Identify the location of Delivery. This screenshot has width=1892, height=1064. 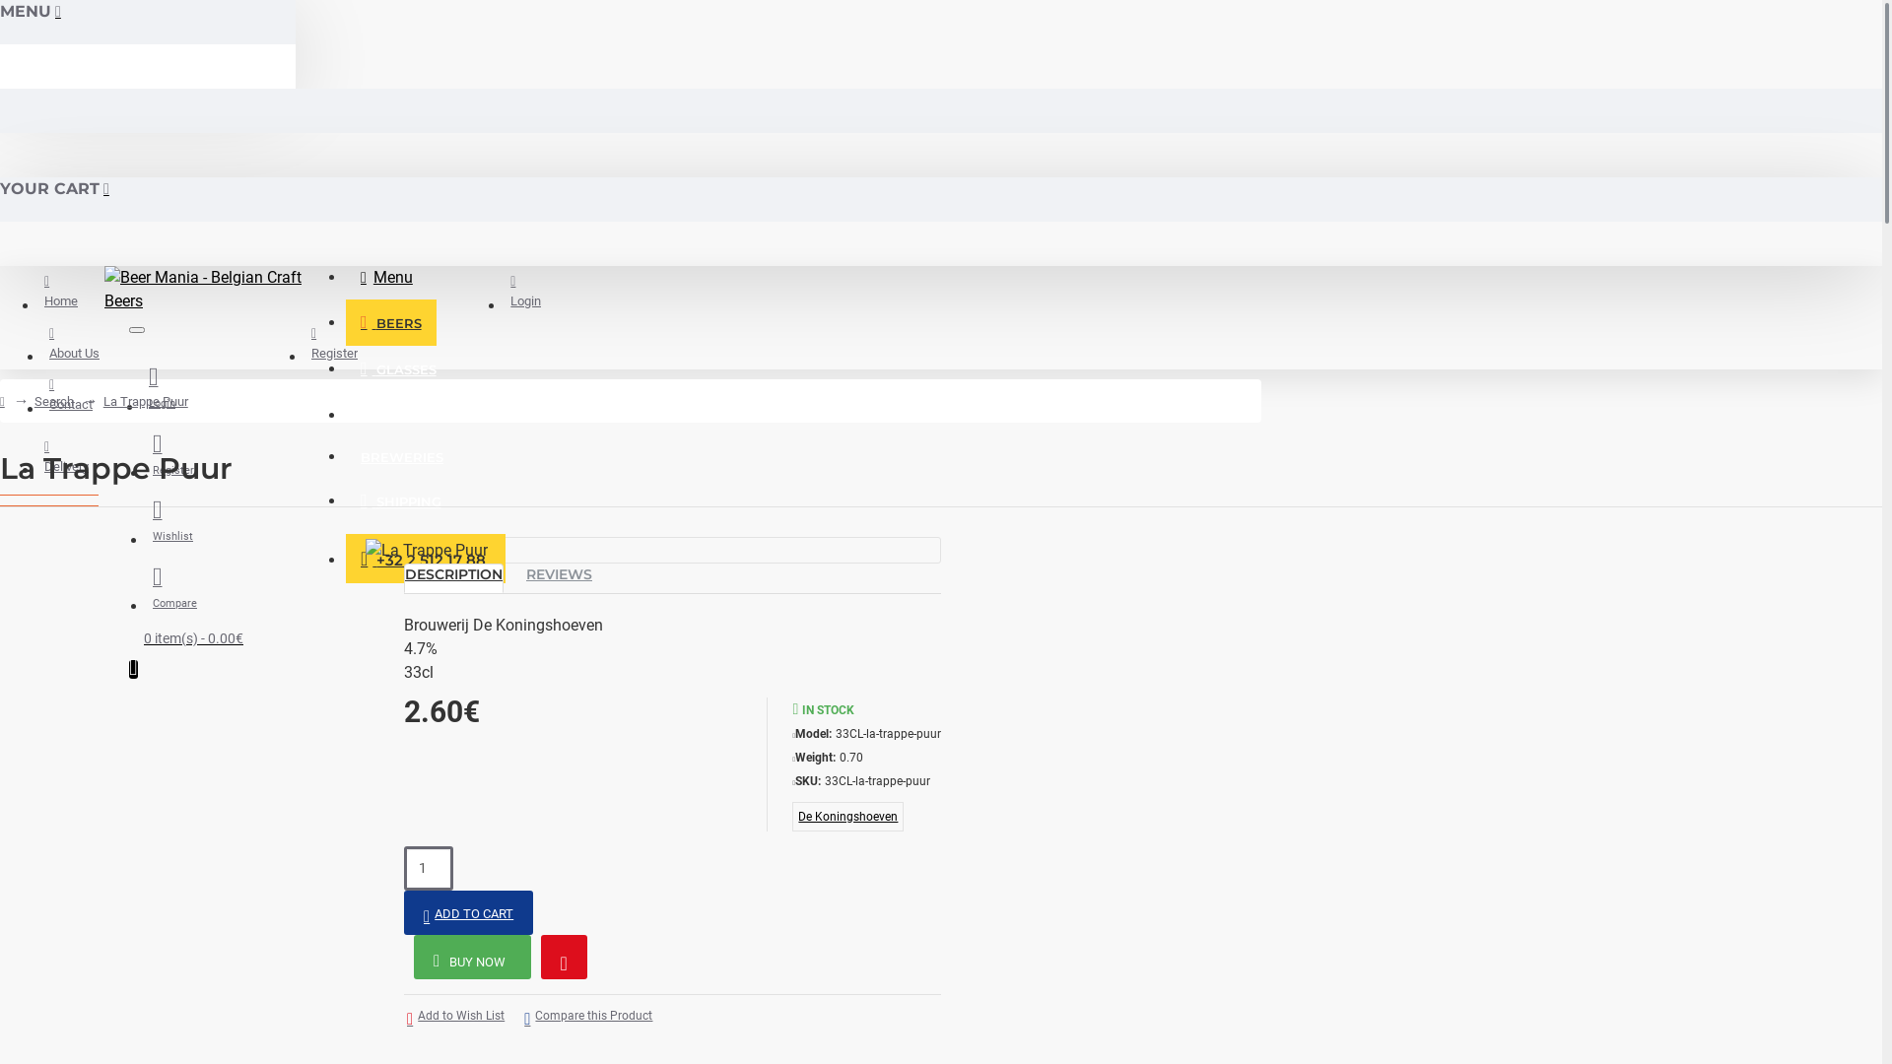
(67, 457).